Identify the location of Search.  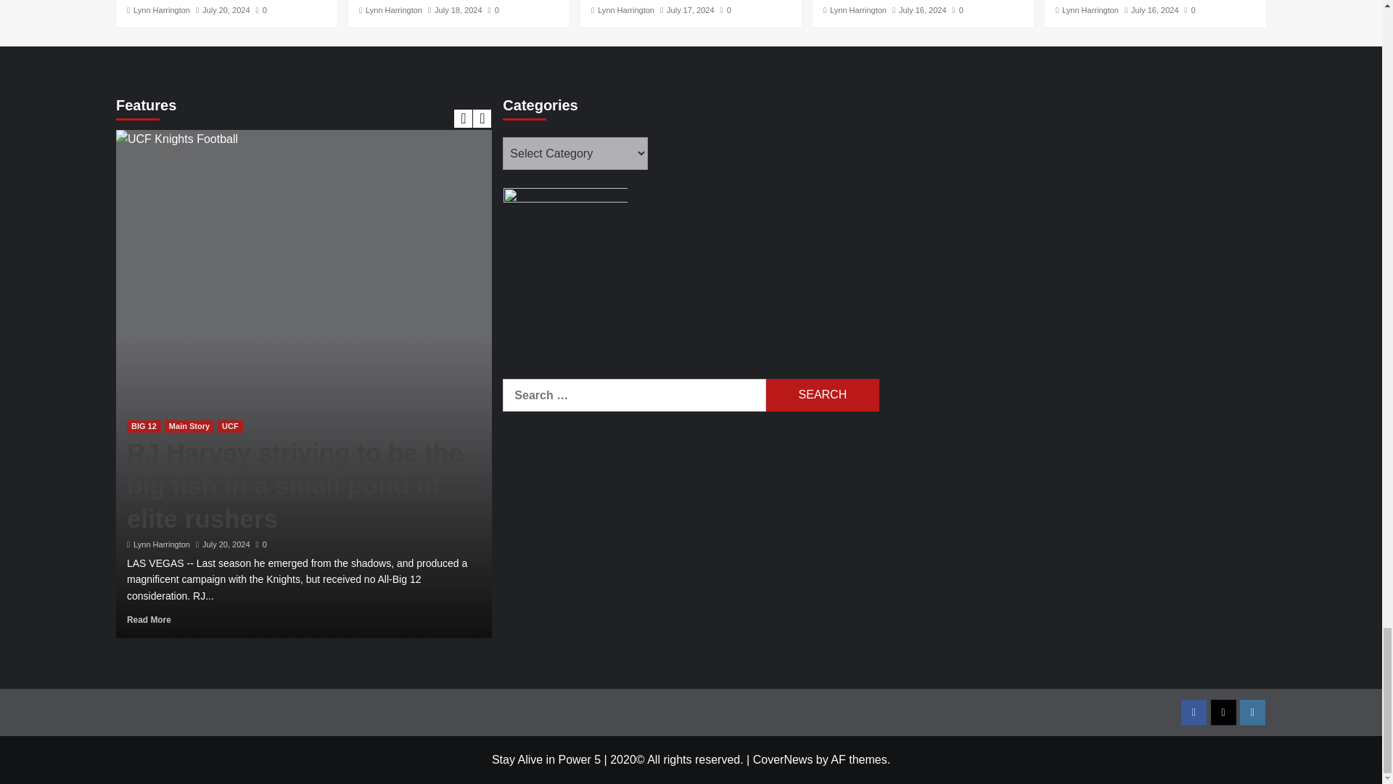
(823, 395).